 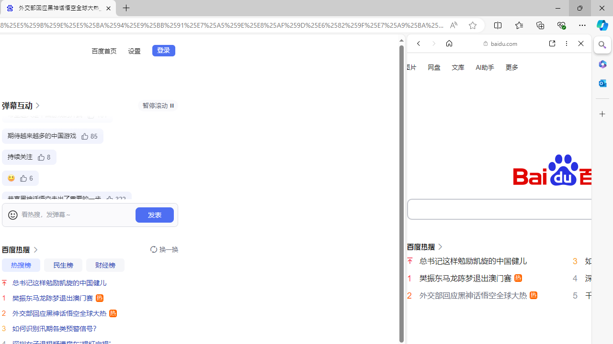 I want to click on Restore, so click(x=579, y=8).